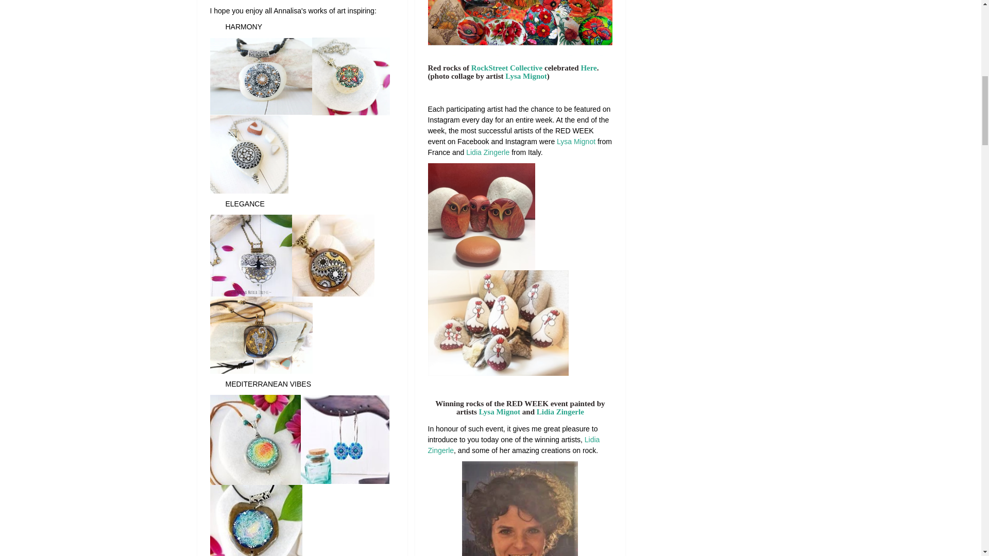 The width and height of the screenshot is (989, 556). Describe the element at coordinates (499, 411) in the screenshot. I see `Lysa Mignot` at that location.